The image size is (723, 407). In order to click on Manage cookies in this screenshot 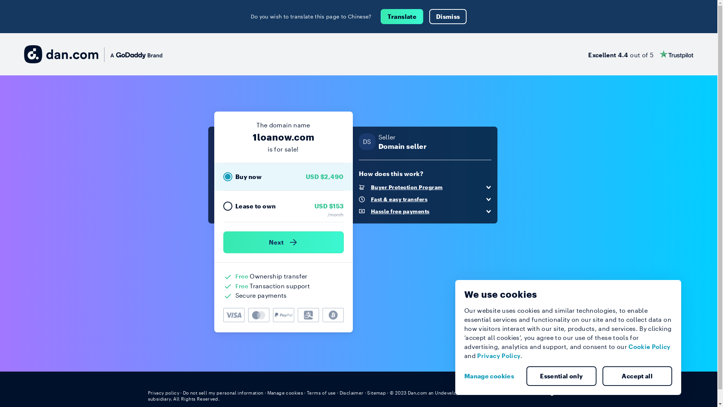, I will do `click(492, 376)`.